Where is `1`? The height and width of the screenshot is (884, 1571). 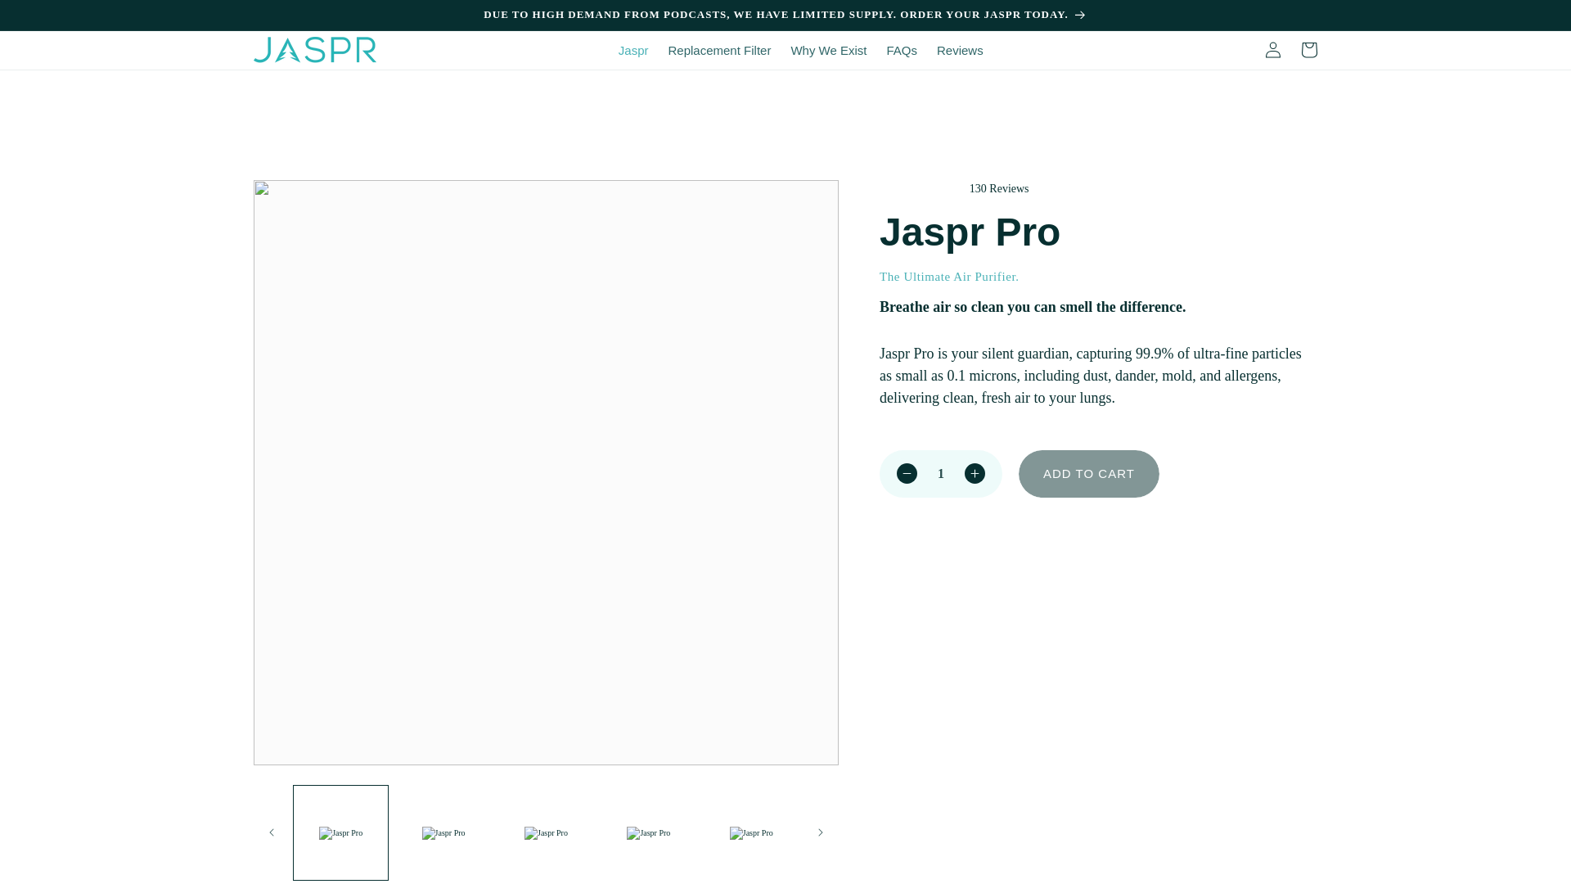 1 is located at coordinates (941, 474).